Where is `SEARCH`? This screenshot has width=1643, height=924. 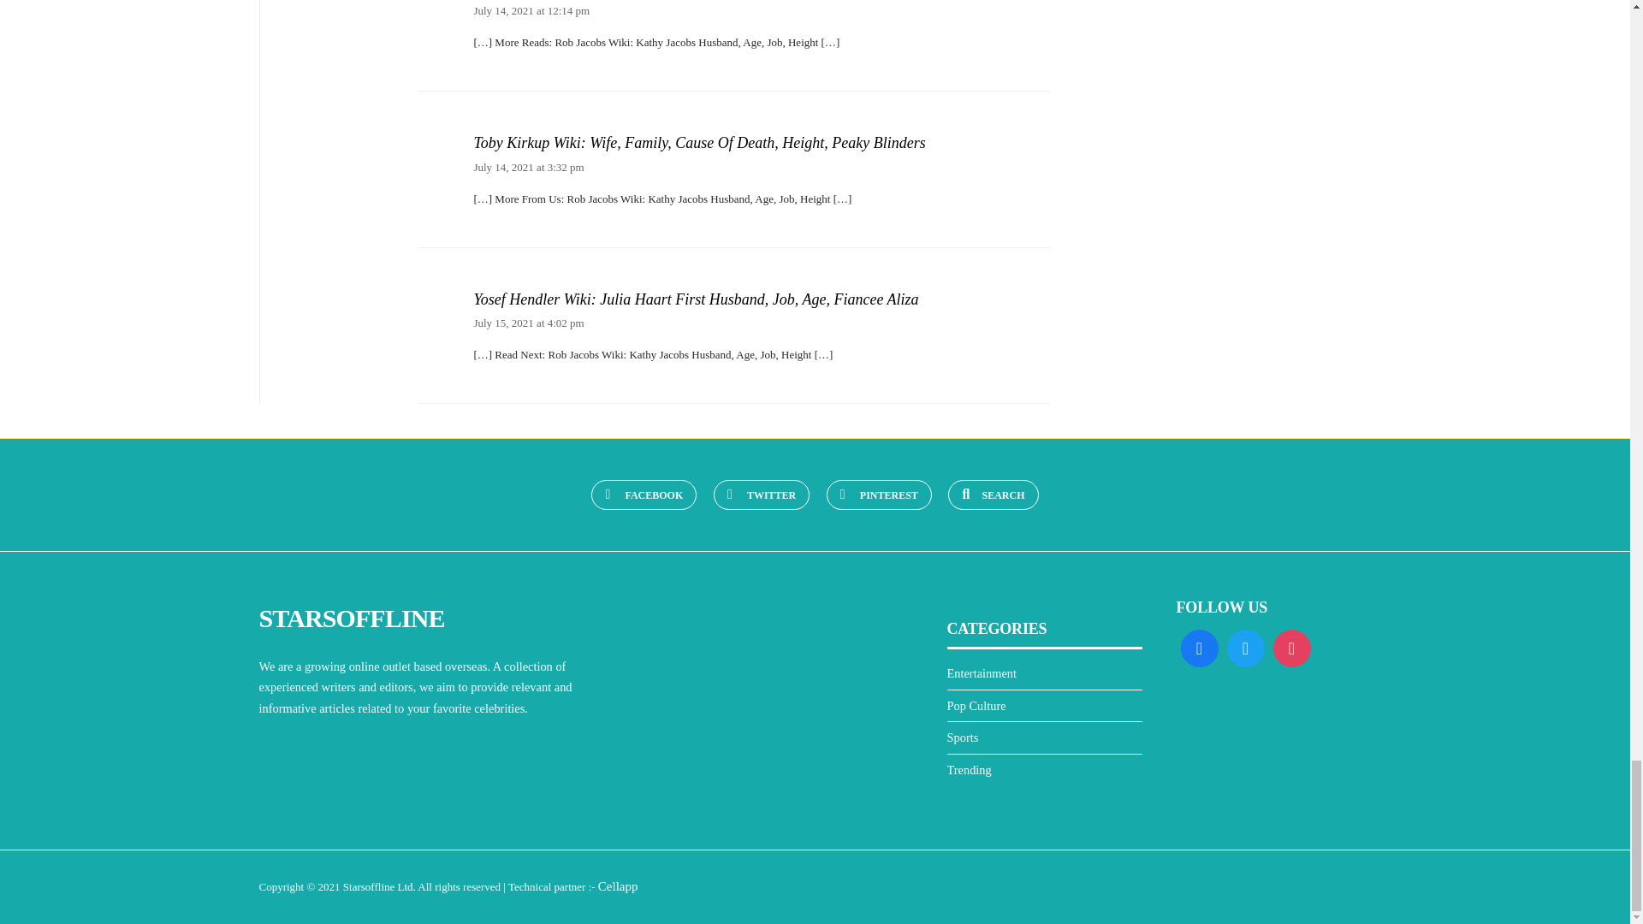 SEARCH is located at coordinates (993, 495).